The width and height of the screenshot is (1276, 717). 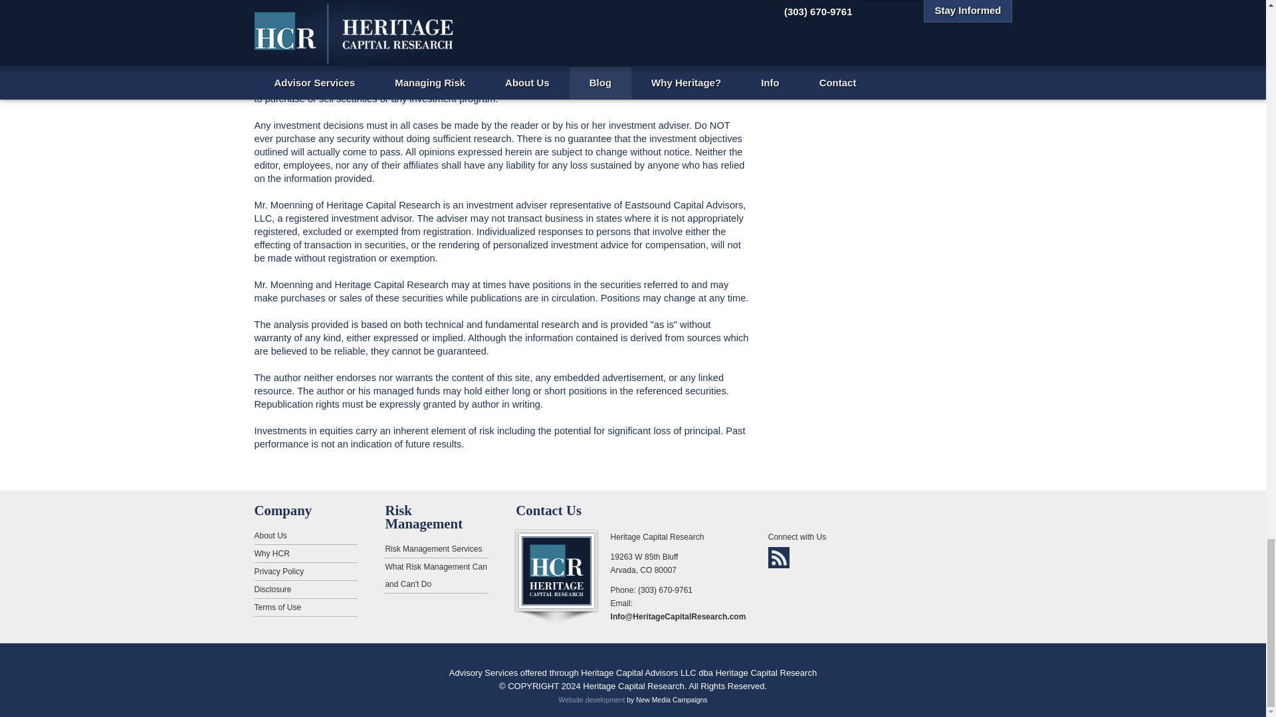 I want to click on Disclosure, so click(x=306, y=590).